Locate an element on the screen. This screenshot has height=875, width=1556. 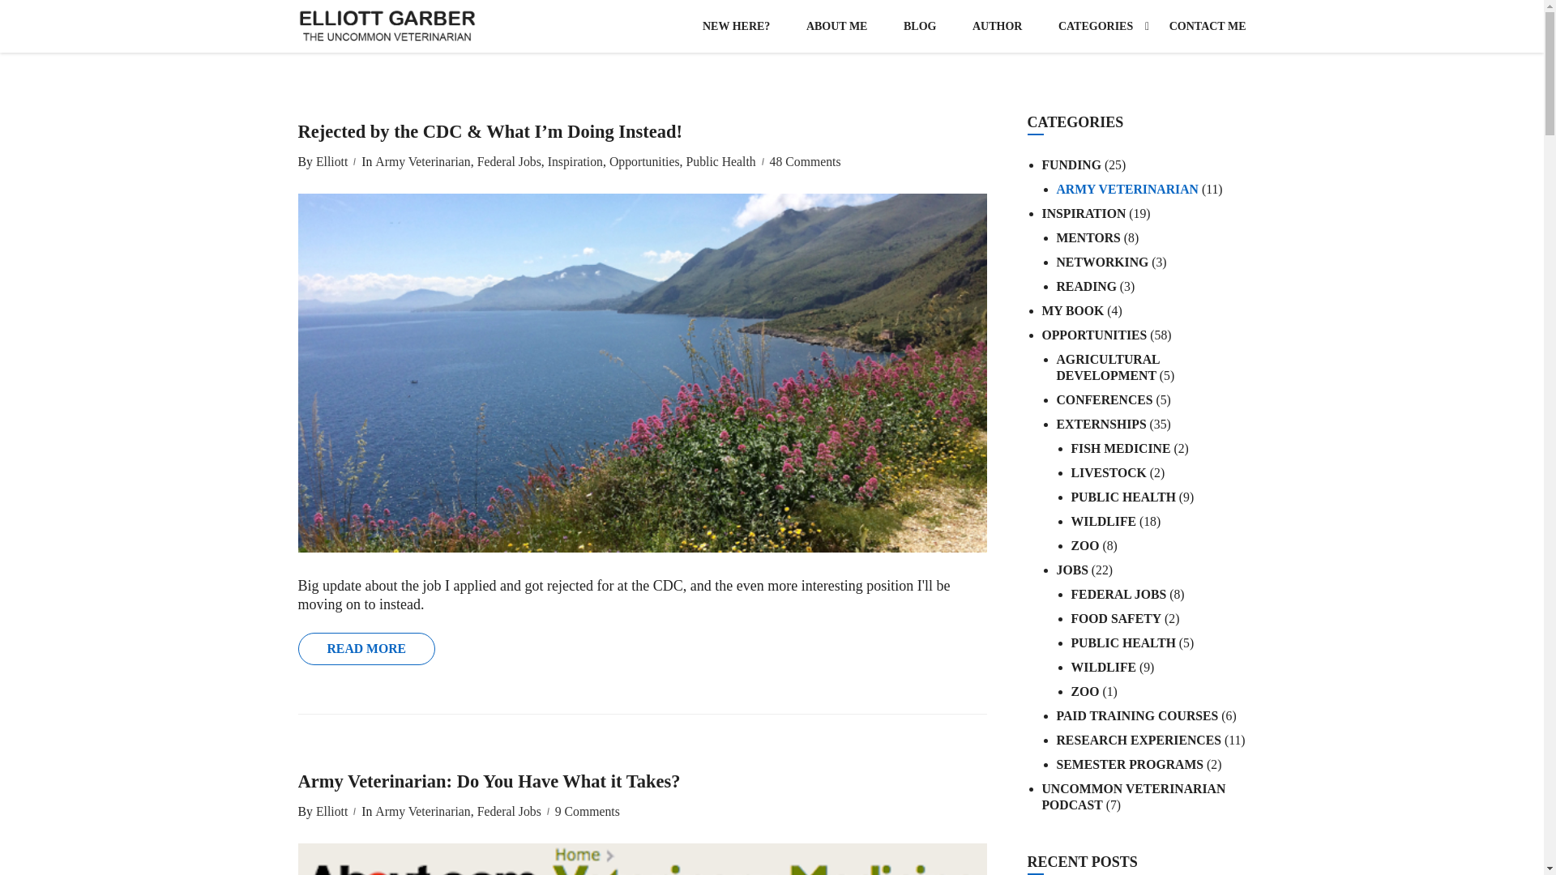
Opportunities is located at coordinates (643, 162).